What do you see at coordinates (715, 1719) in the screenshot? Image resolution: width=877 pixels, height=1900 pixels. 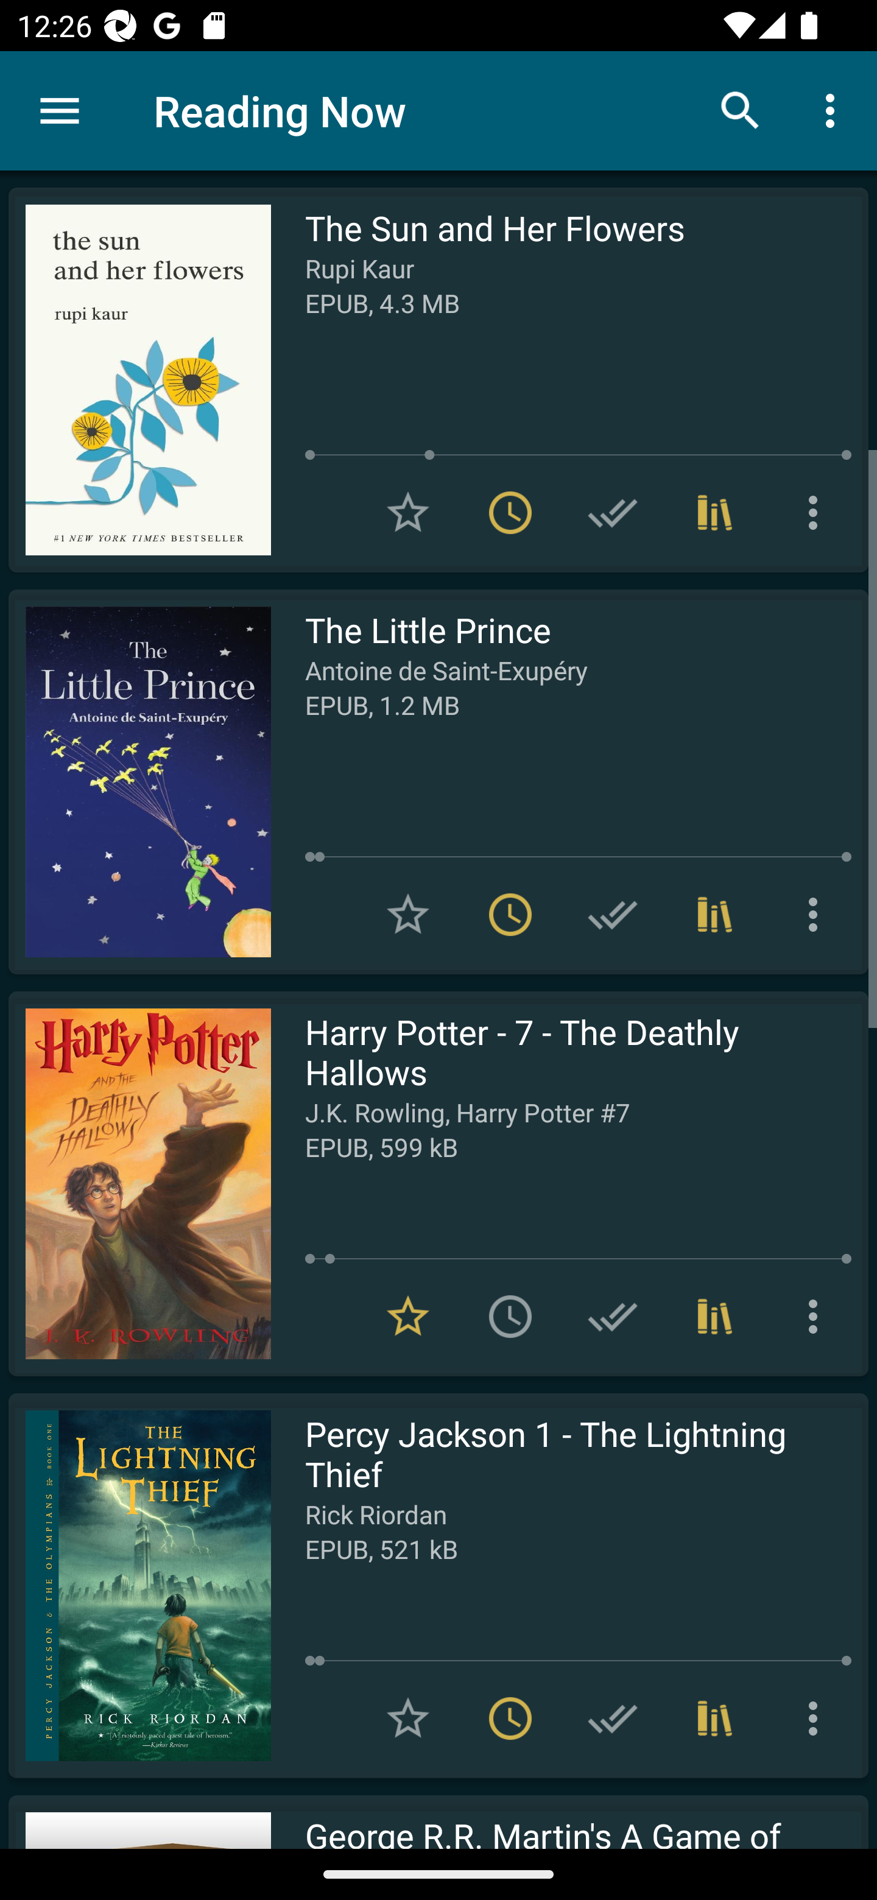 I see `Collections (1)` at bounding box center [715, 1719].